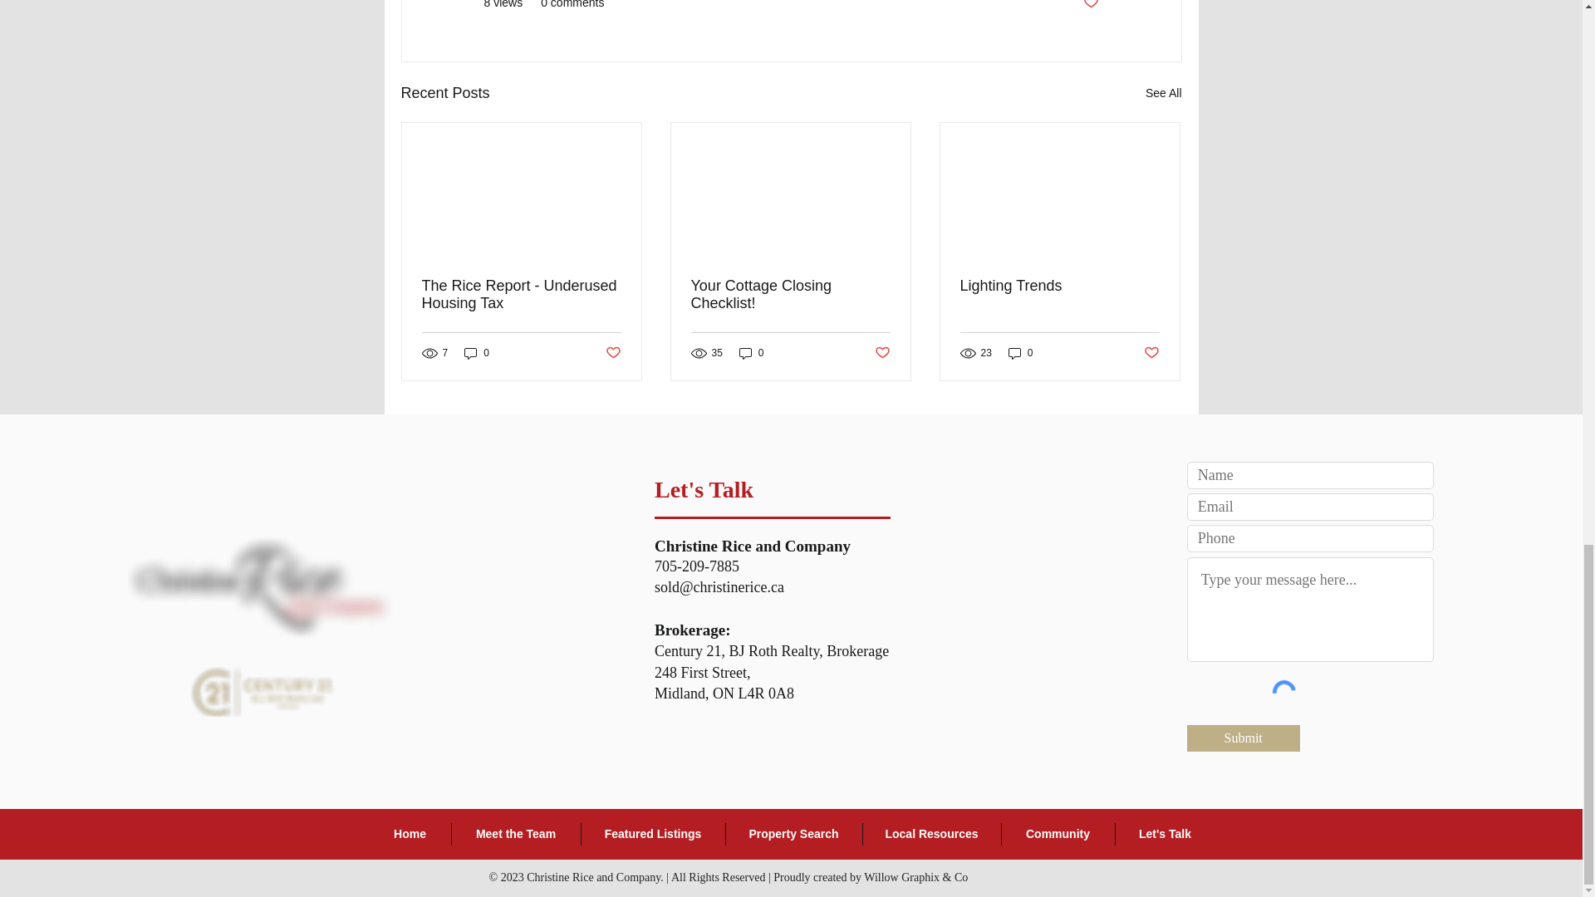 Image resolution: width=1595 pixels, height=897 pixels. I want to click on Property Search, so click(794, 834).